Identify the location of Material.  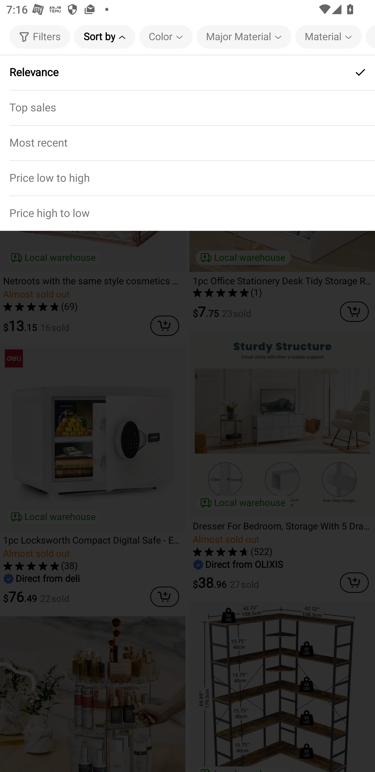
(329, 37).